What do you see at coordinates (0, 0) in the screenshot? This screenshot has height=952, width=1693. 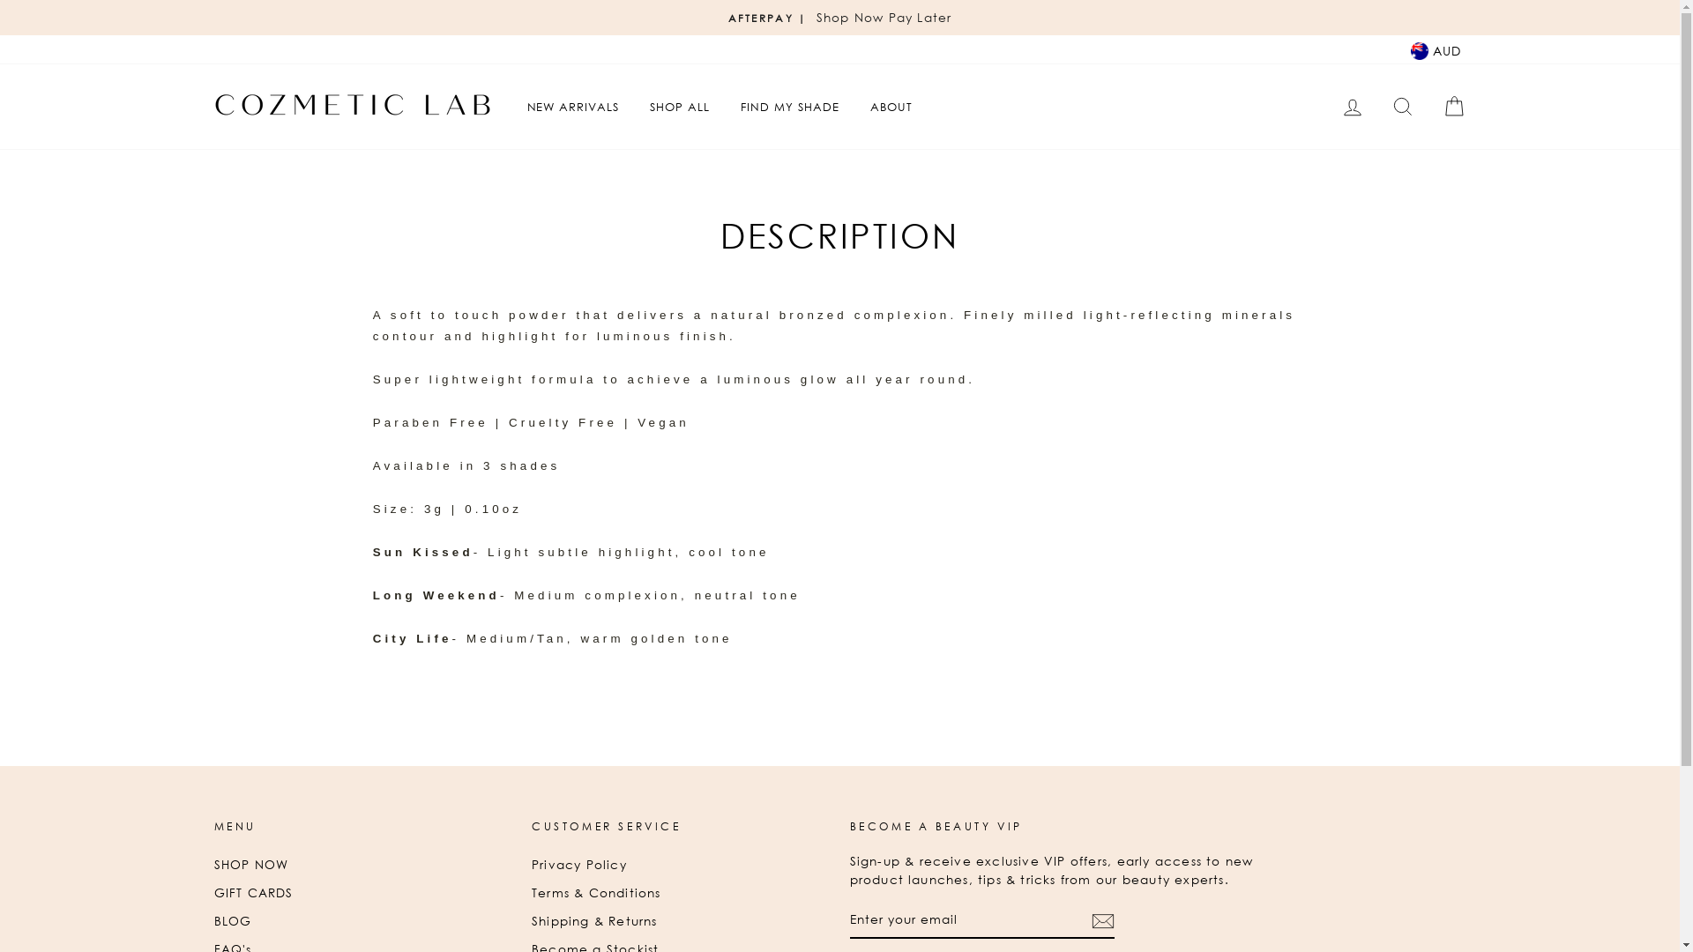 I see `Skip to content` at bounding box center [0, 0].